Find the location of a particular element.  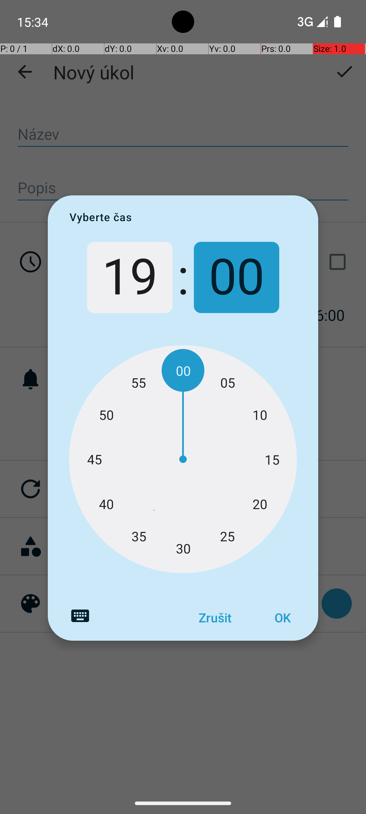

Chcete-li zadat čas, přepněte na režim textu. is located at coordinates (80, 616).